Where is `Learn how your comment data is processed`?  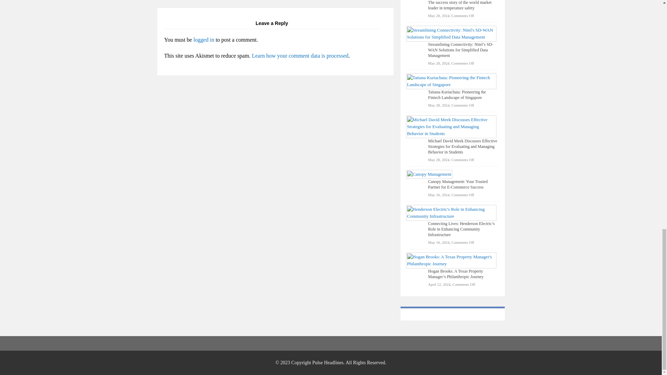
Learn how your comment data is processed is located at coordinates (300, 56).